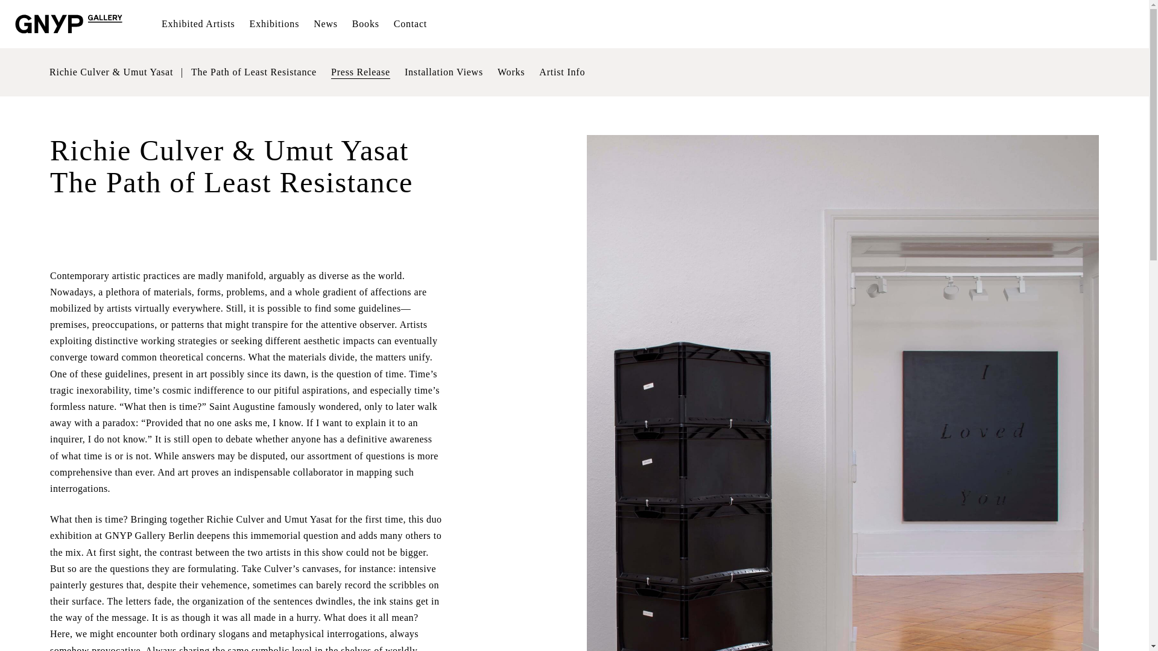  I want to click on Contact, so click(410, 24).